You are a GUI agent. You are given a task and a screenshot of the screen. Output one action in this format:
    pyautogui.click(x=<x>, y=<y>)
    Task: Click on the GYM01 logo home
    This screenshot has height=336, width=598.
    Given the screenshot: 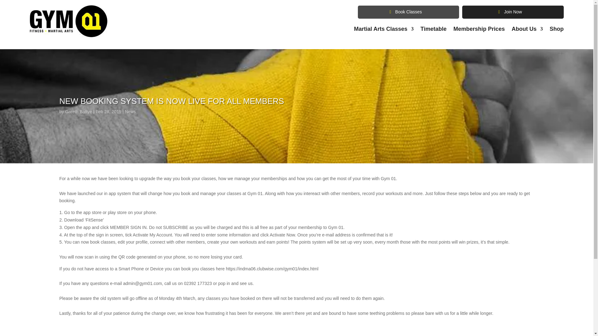 What is the action you would take?
    pyautogui.click(x=69, y=21)
    